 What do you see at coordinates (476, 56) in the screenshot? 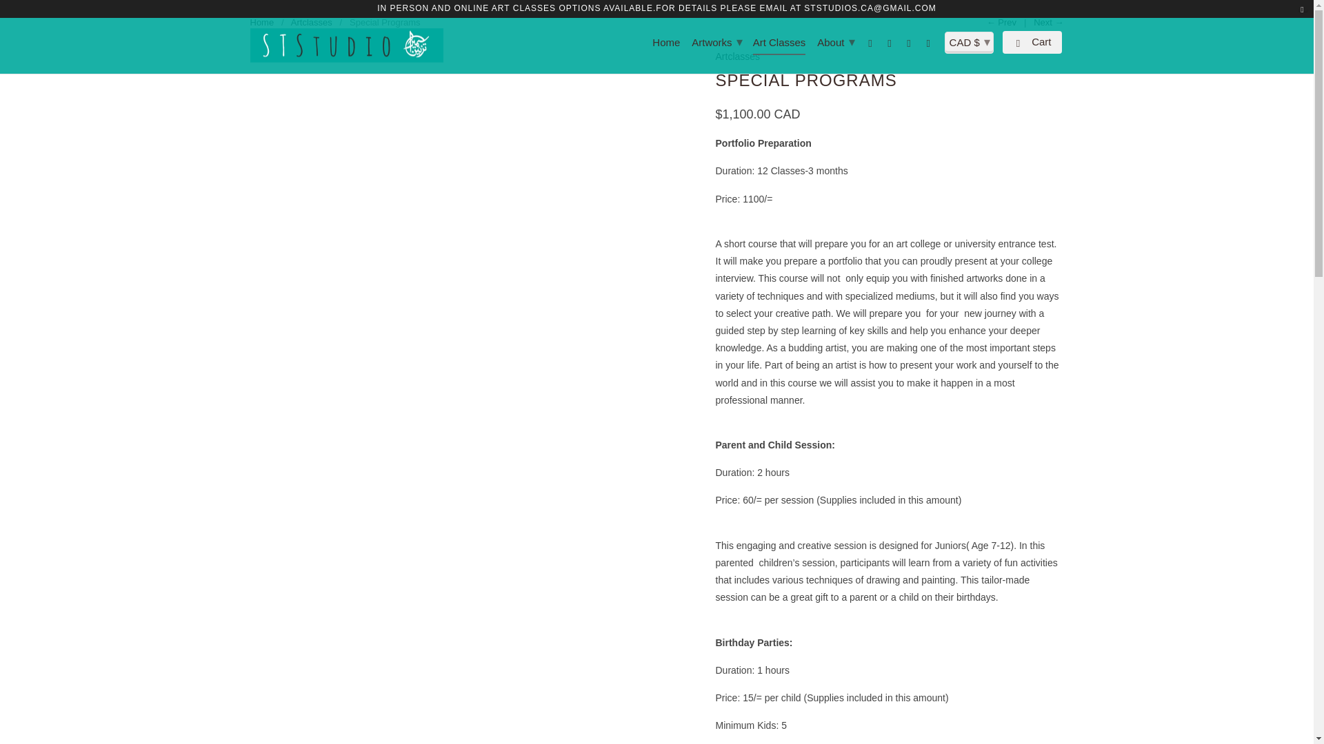
I see `Special Programs` at bounding box center [476, 56].